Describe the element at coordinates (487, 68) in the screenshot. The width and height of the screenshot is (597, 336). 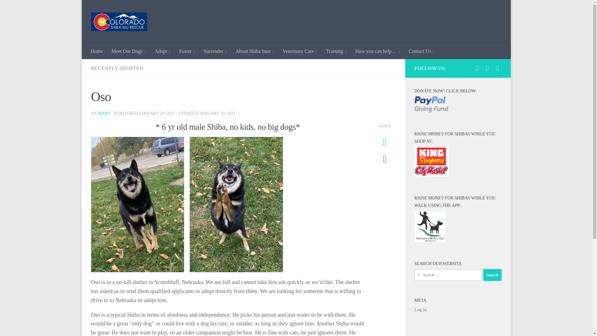
I see `Follow us on Instagram` at that location.